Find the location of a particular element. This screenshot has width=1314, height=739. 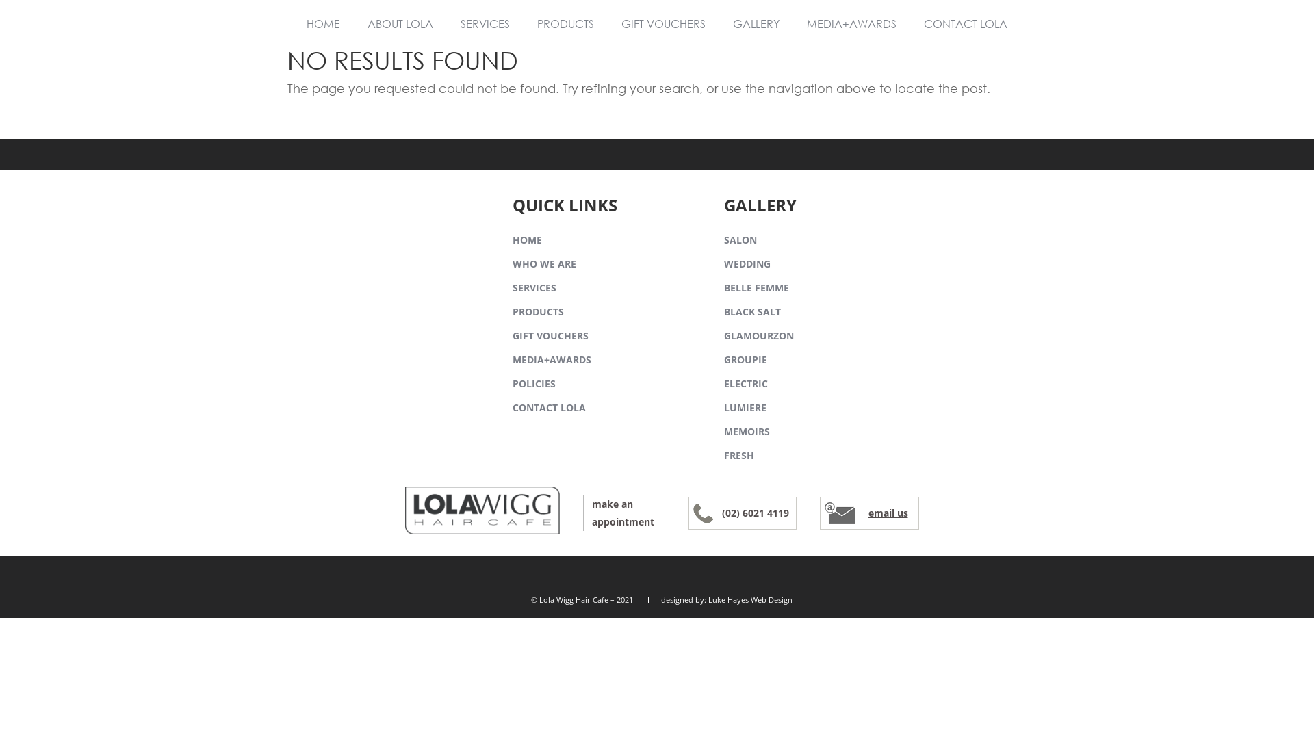

GIFT VOUCHERS is located at coordinates (664, 24).